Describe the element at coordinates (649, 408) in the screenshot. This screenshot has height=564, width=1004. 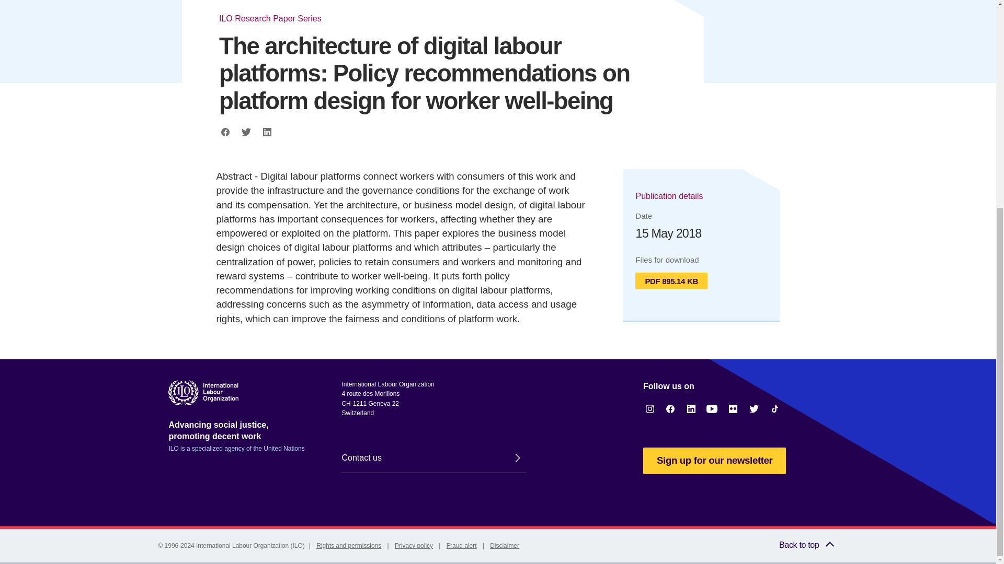
I see `Instagram` at that location.